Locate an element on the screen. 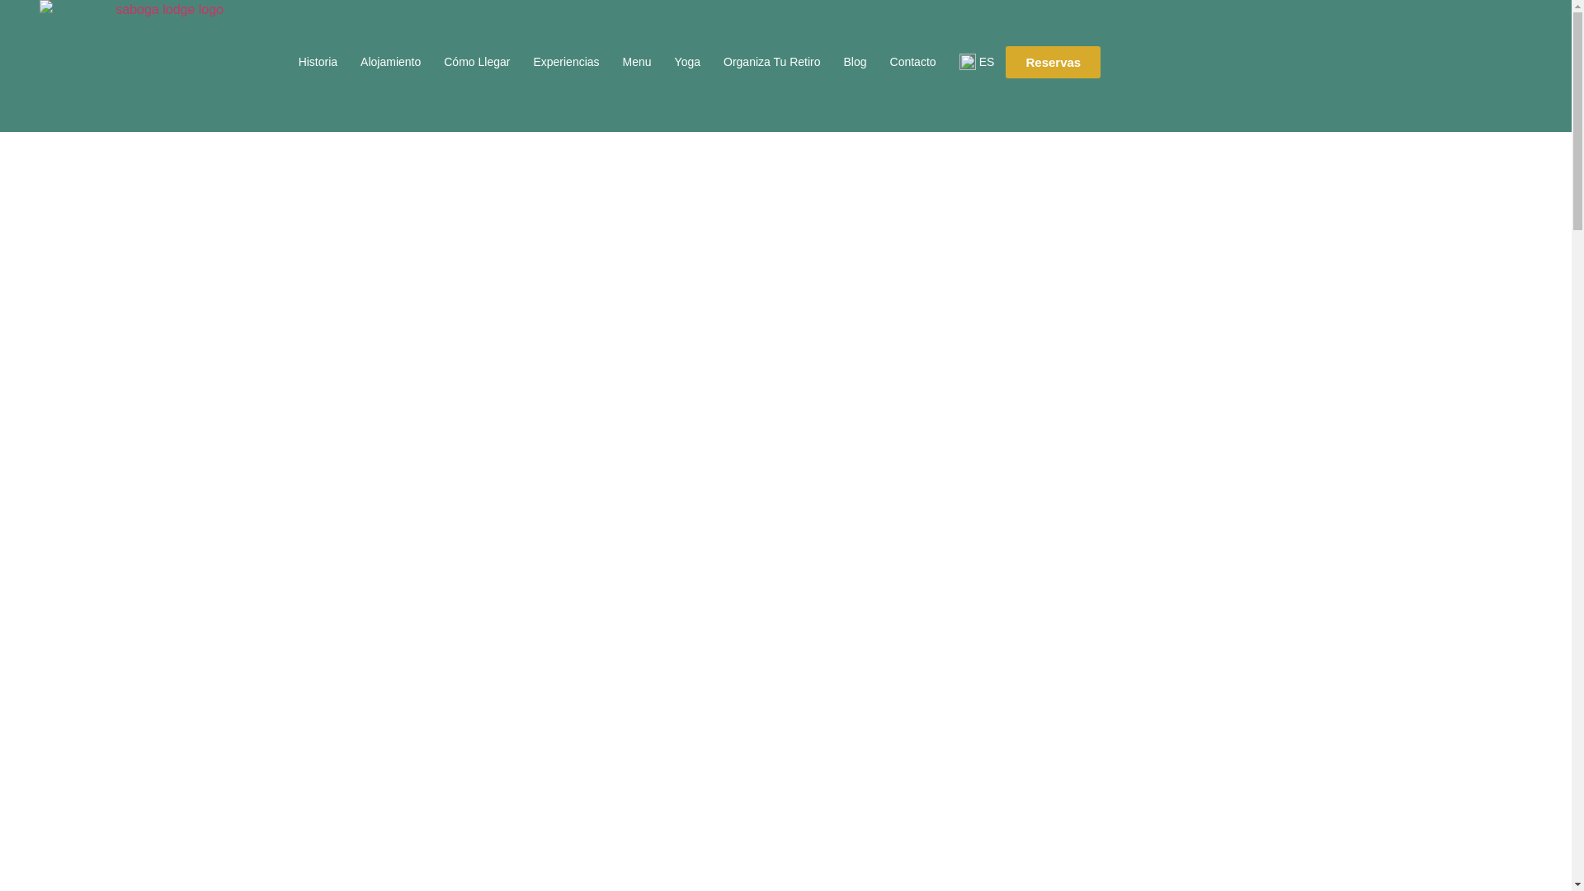 The width and height of the screenshot is (1584, 891). Blog is located at coordinates (856, 61).